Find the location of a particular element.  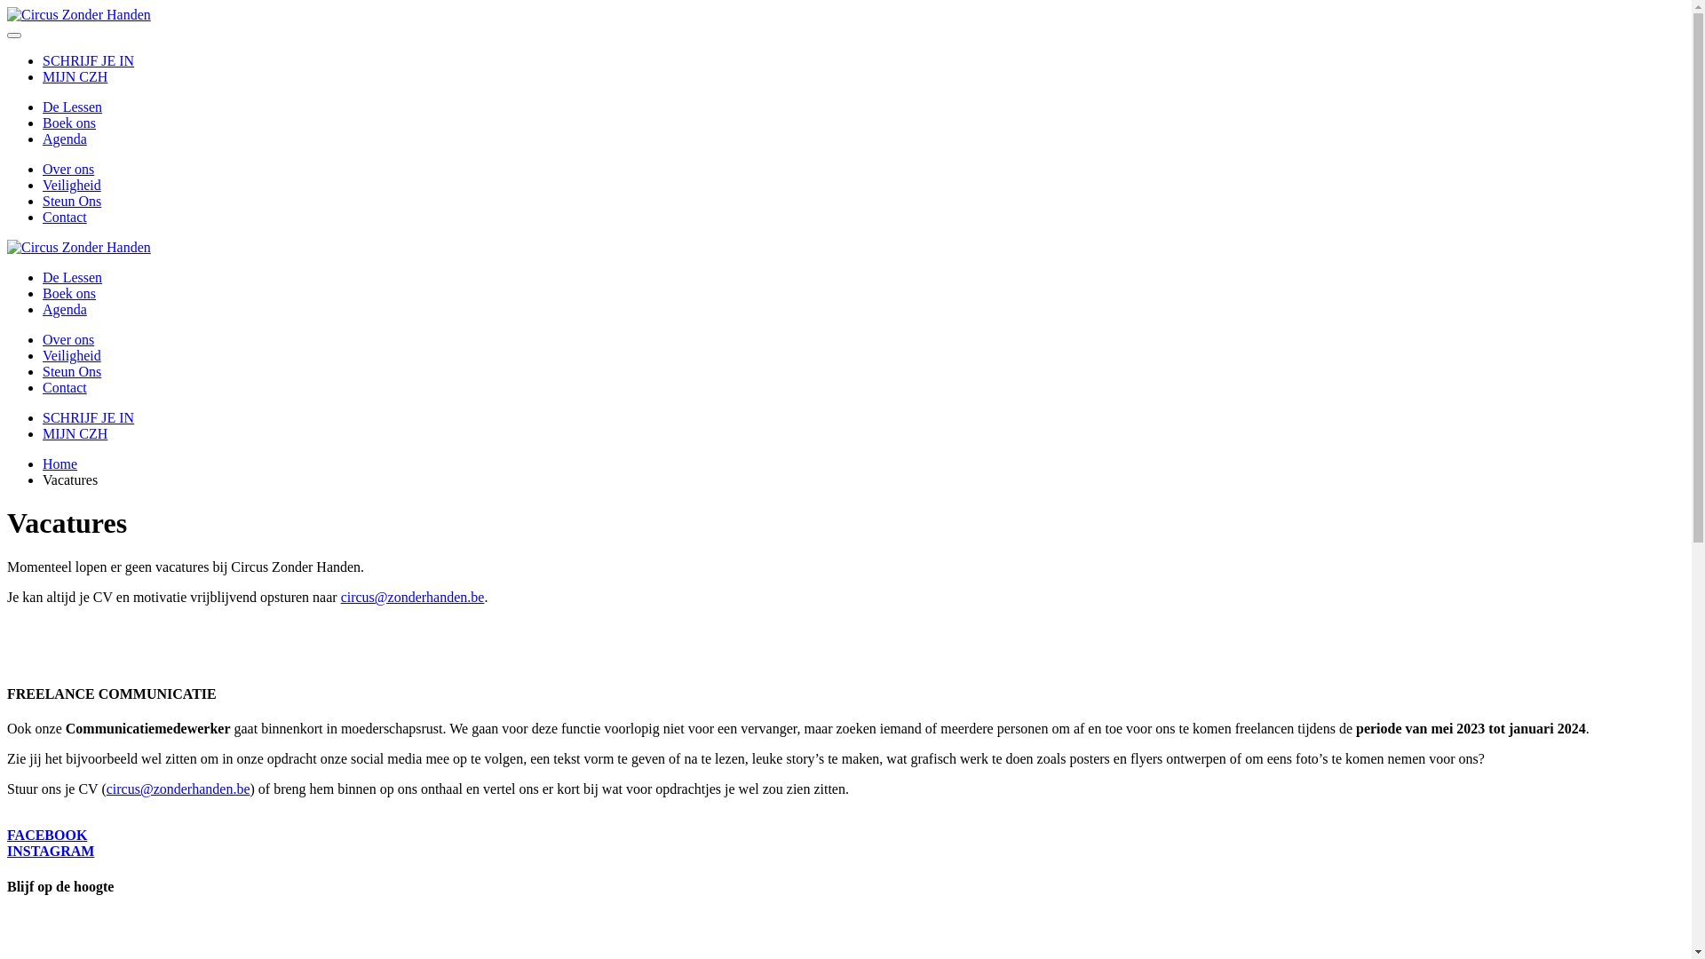

circus@zonderhanden.be is located at coordinates (413, 597).